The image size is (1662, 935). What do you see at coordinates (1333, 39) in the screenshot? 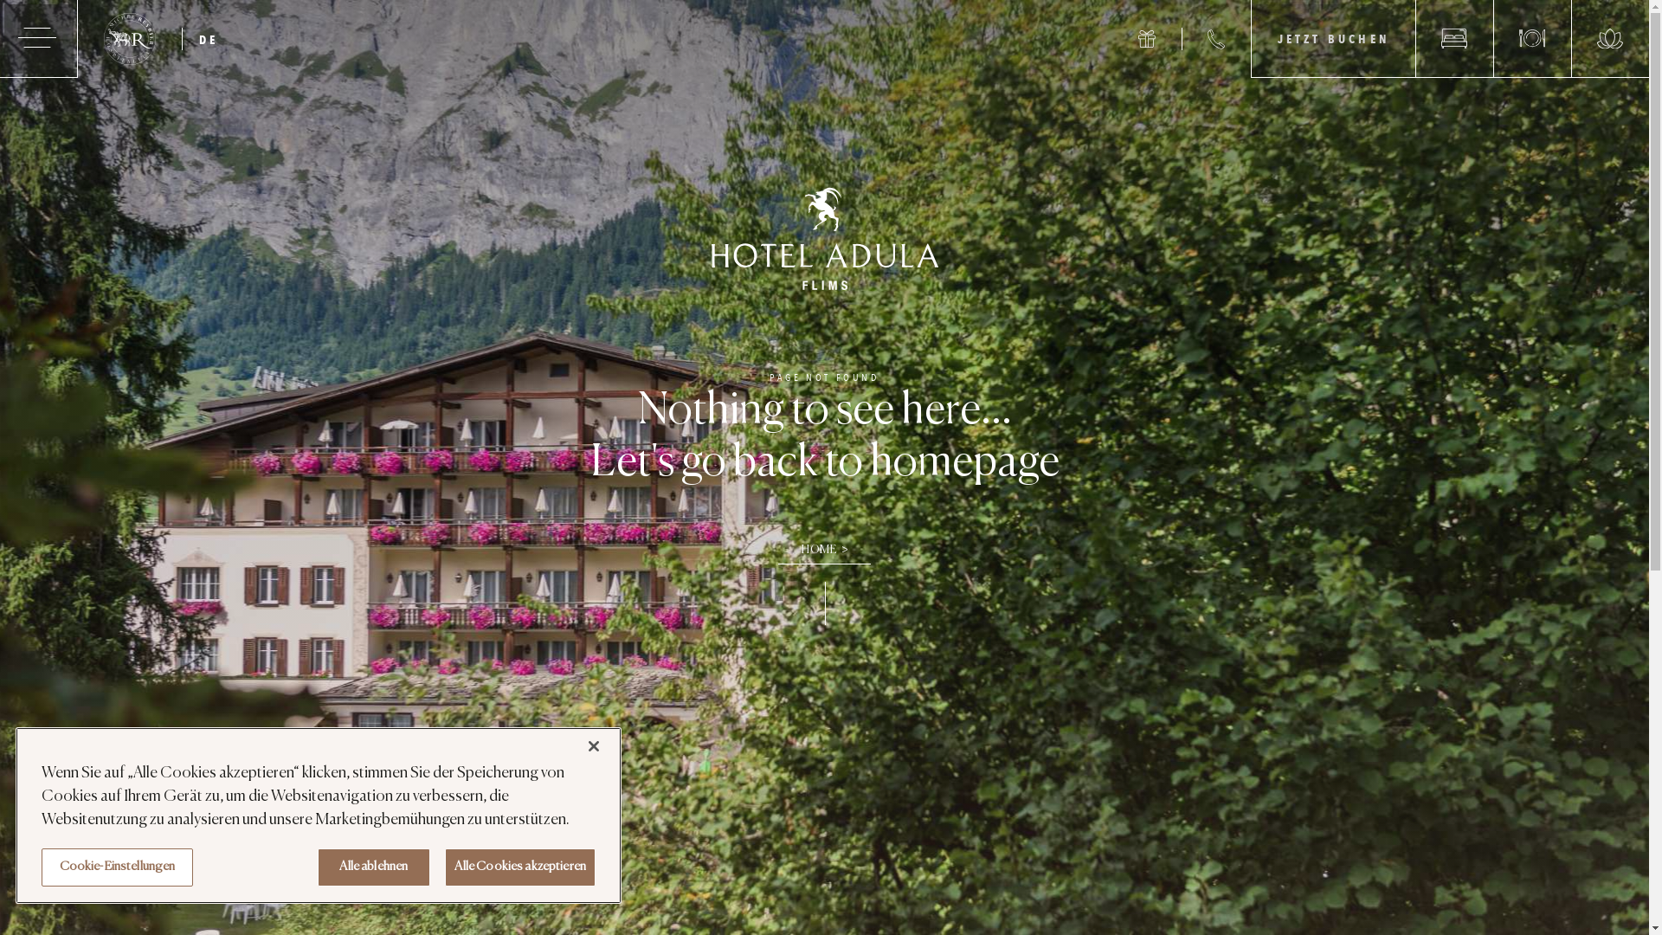
I see `JETZT BUCHEN` at bounding box center [1333, 39].